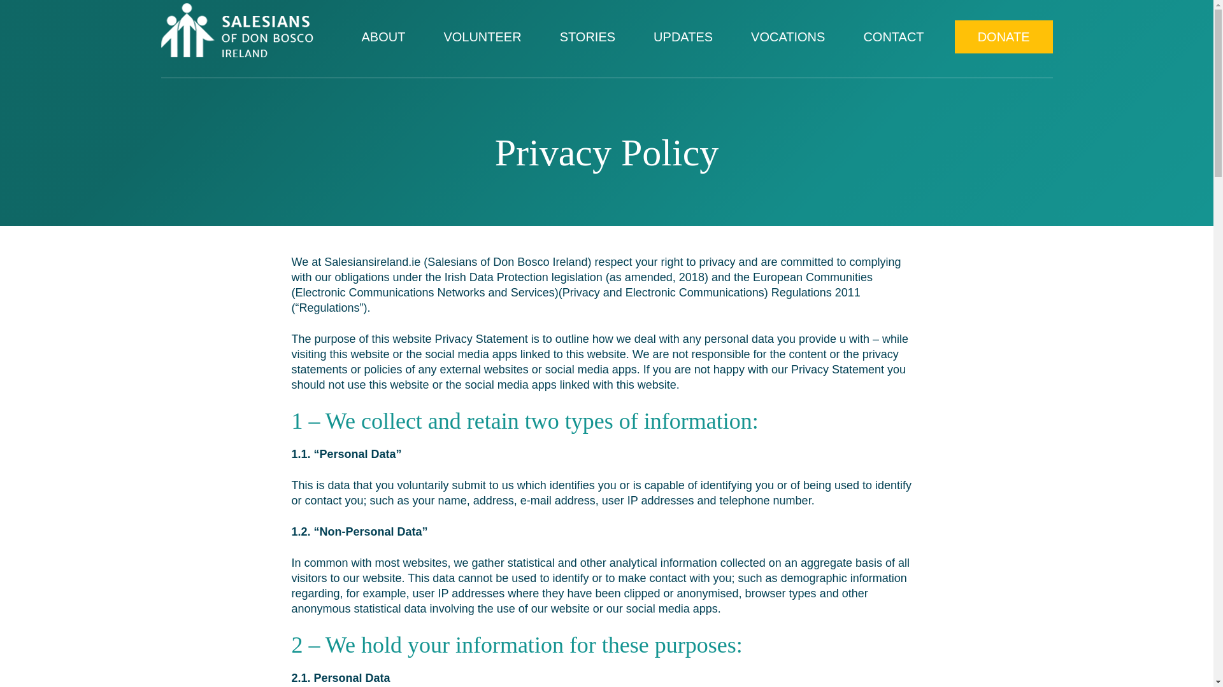 The height and width of the screenshot is (687, 1223). I want to click on CONTACT, so click(893, 37).